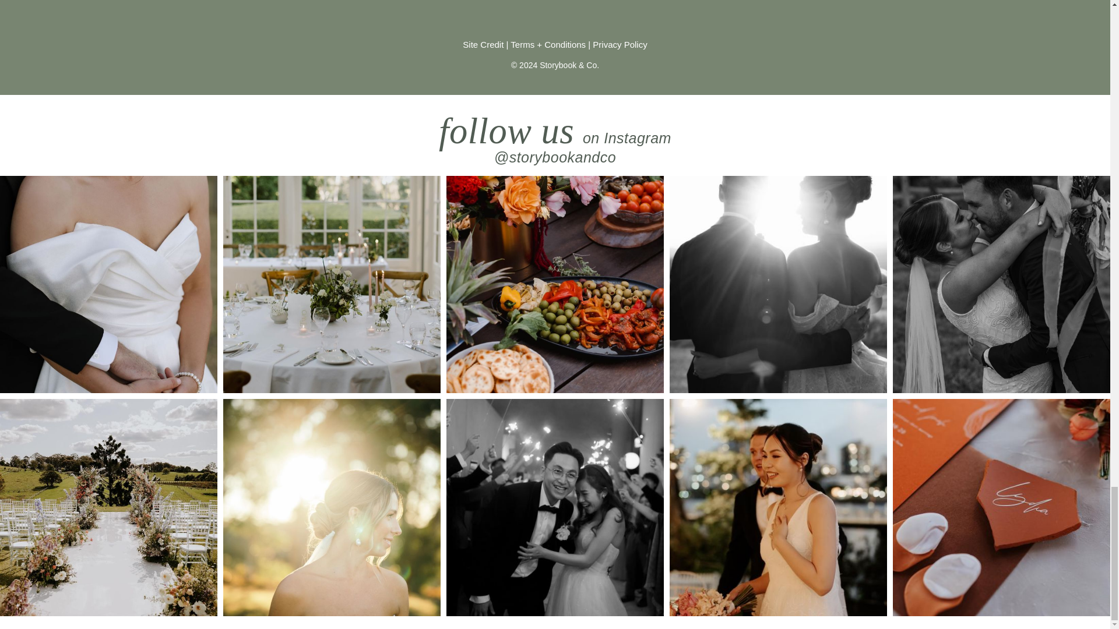  What do you see at coordinates (484, 44) in the screenshot?
I see `Site Credit ` at bounding box center [484, 44].